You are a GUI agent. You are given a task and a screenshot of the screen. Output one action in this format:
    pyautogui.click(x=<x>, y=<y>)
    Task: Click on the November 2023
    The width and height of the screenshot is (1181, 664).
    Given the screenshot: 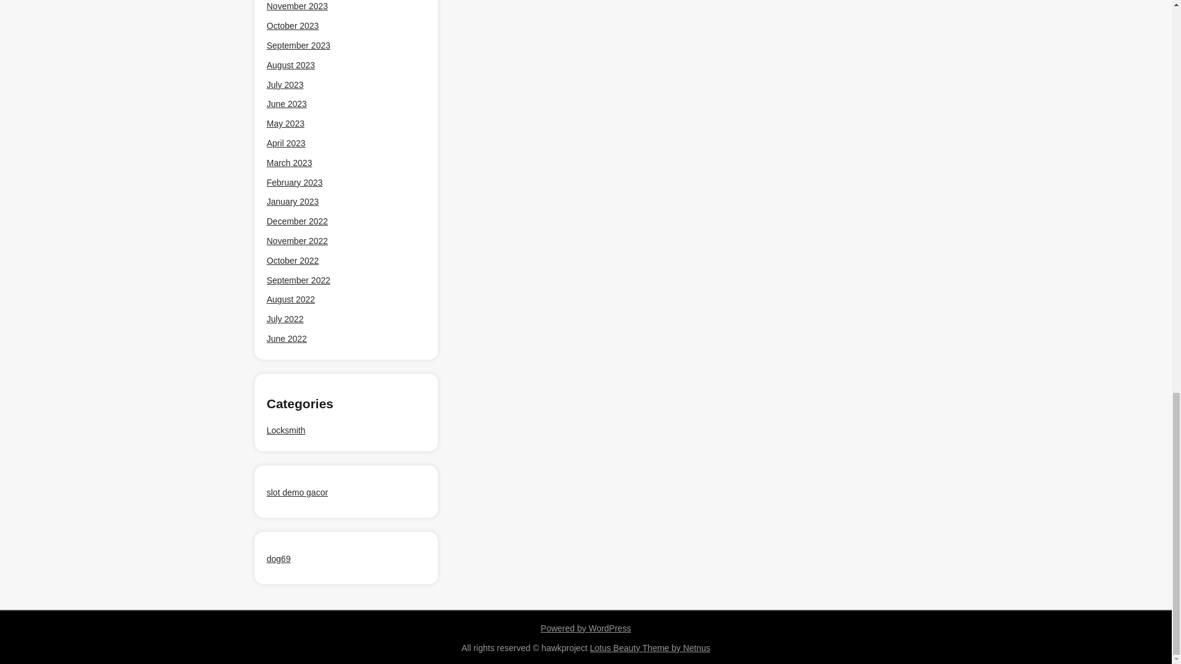 What is the action you would take?
    pyautogui.click(x=297, y=6)
    